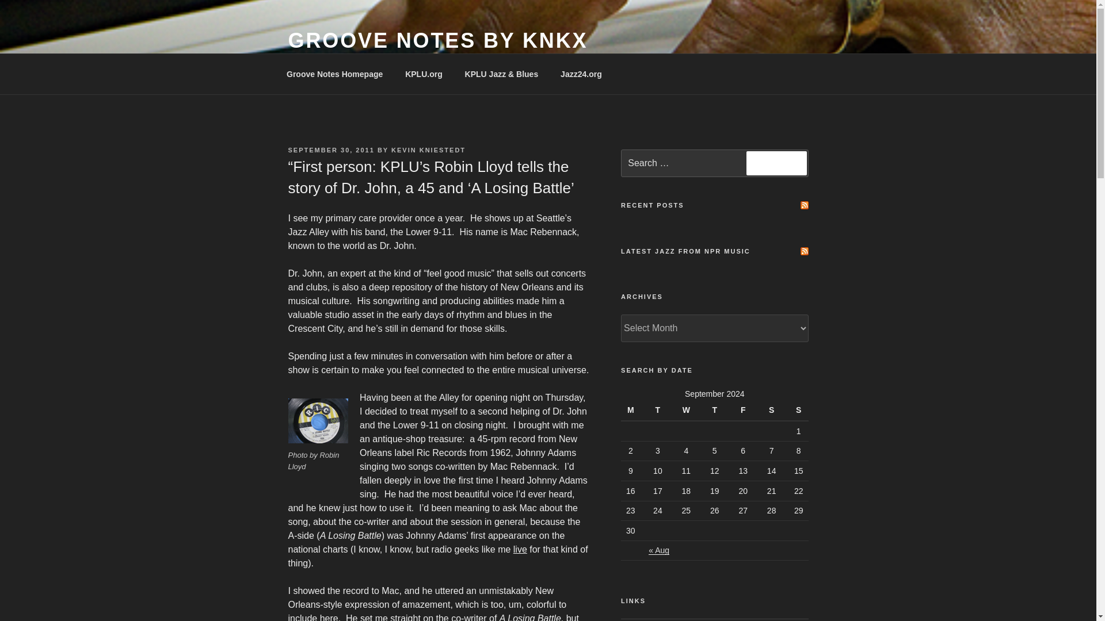  Describe the element at coordinates (686, 411) in the screenshot. I see `Wednesday` at that location.